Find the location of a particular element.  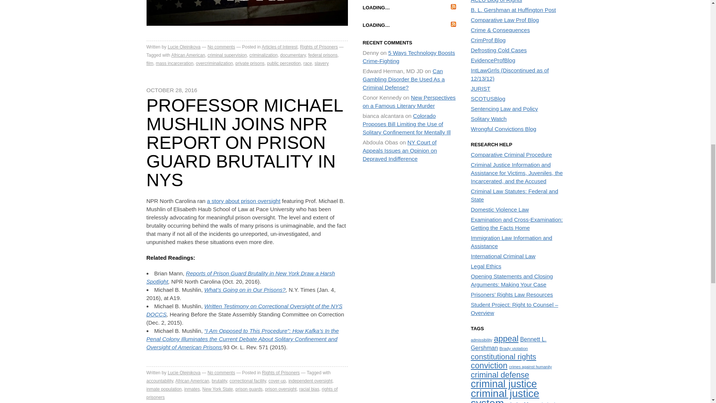

federal prisons is located at coordinates (322, 55).